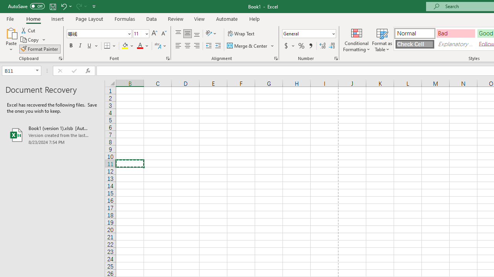 The height and width of the screenshot is (277, 494). What do you see at coordinates (309, 34) in the screenshot?
I see `Number Format` at bounding box center [309, 34].